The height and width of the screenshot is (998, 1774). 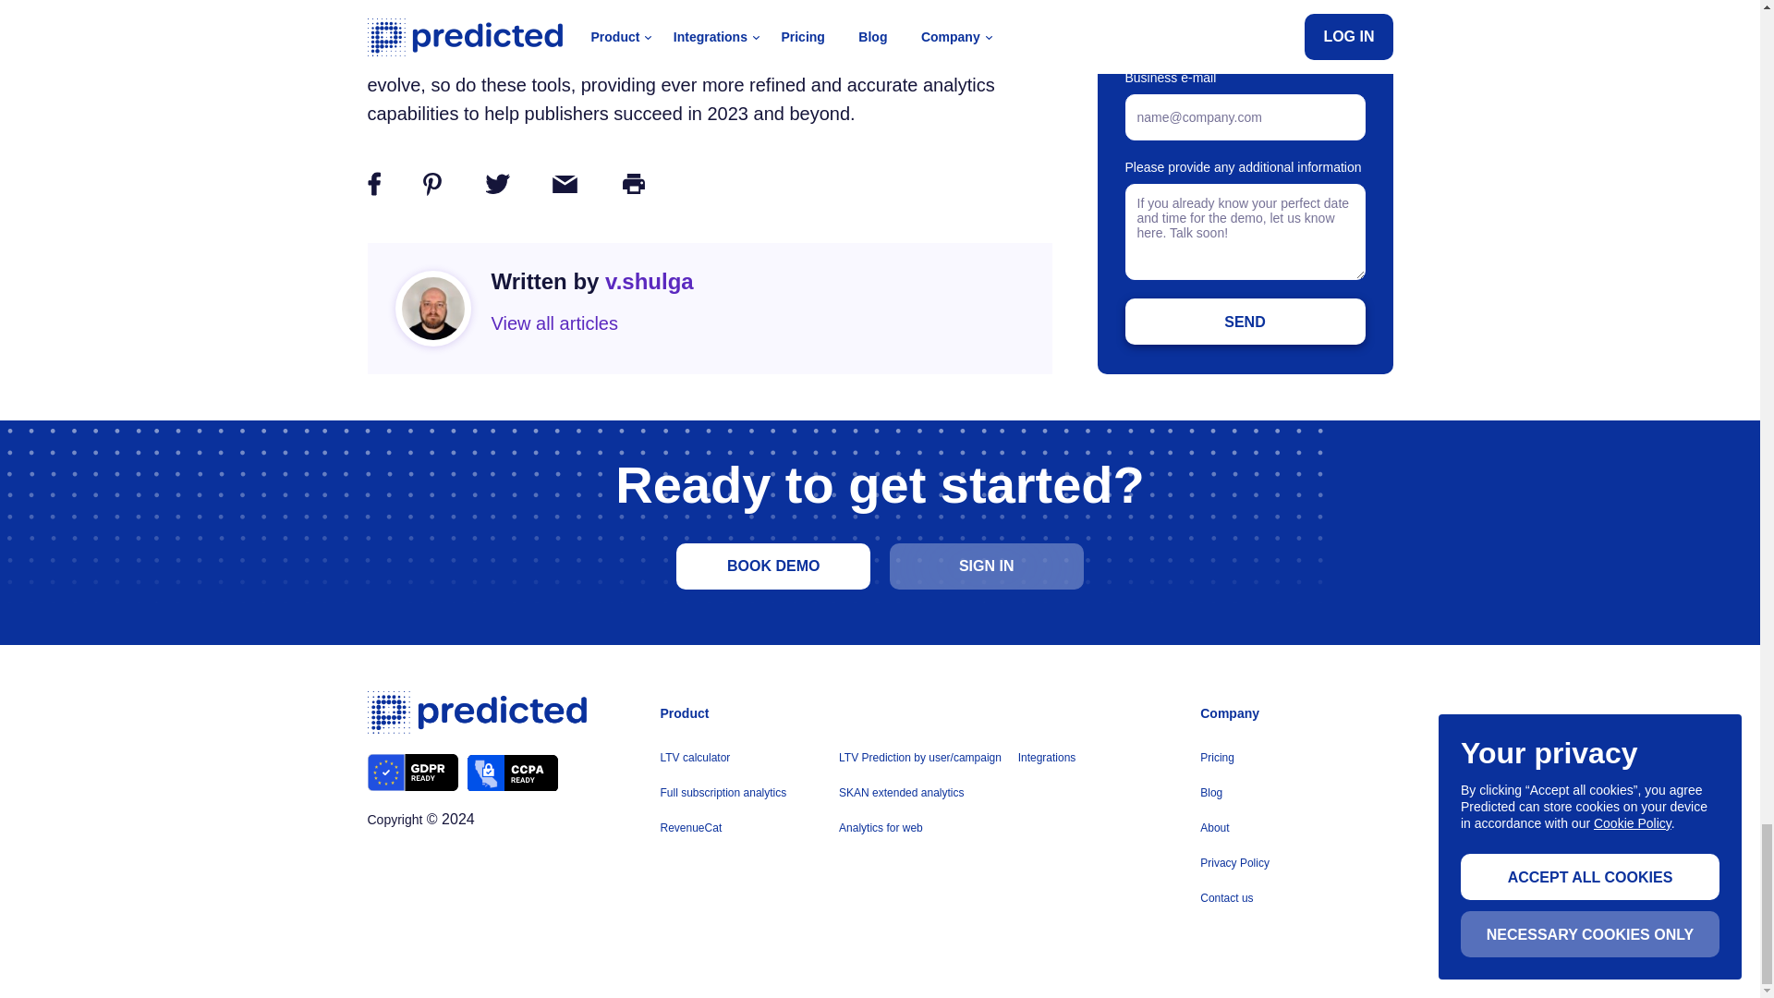 I want to click on Share on Pinterest, so click(x=432, y=189).